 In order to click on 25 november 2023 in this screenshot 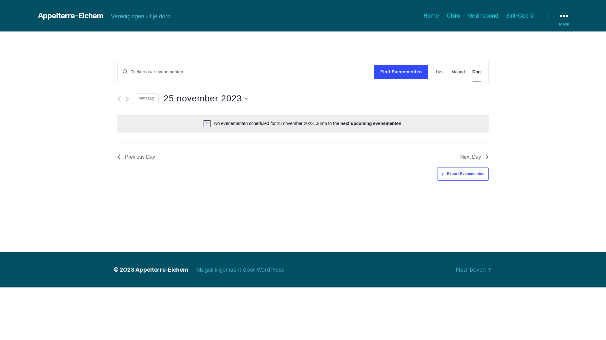, I will do `click(206, 99)`.